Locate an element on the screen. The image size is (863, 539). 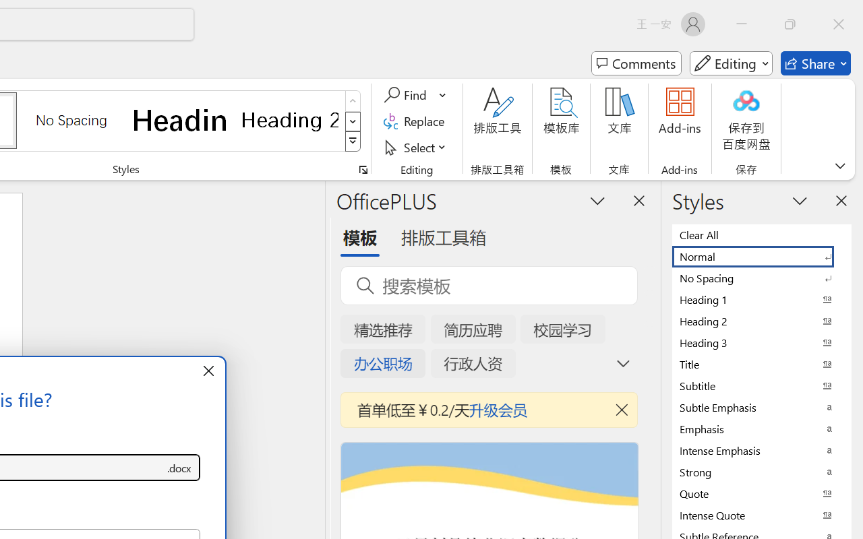
Clear All is located at coordinates (762, 234).